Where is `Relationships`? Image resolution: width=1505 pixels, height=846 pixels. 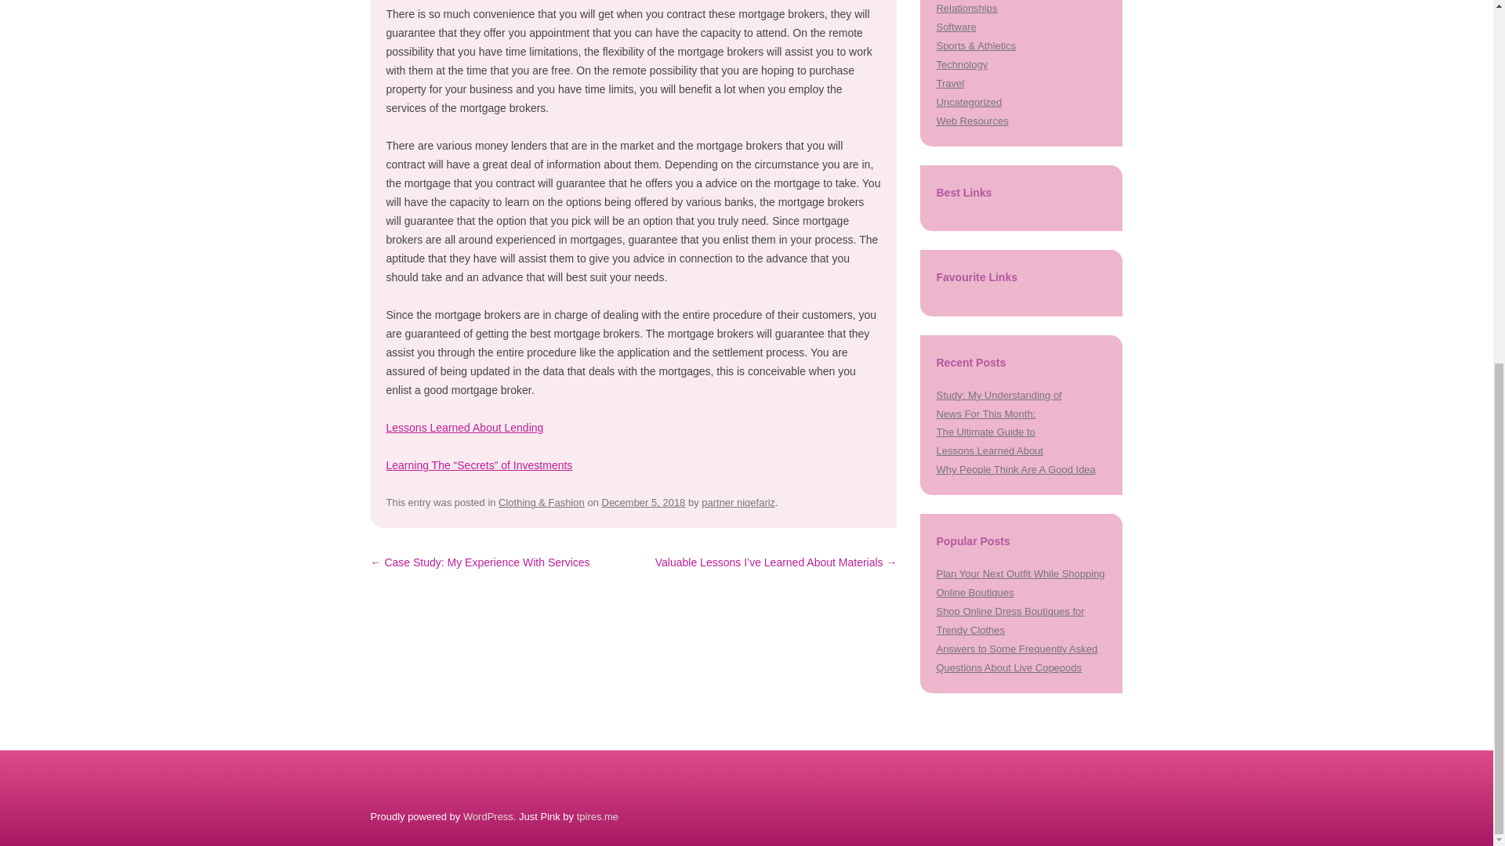 Relationships is located at coordinates (966, 8).